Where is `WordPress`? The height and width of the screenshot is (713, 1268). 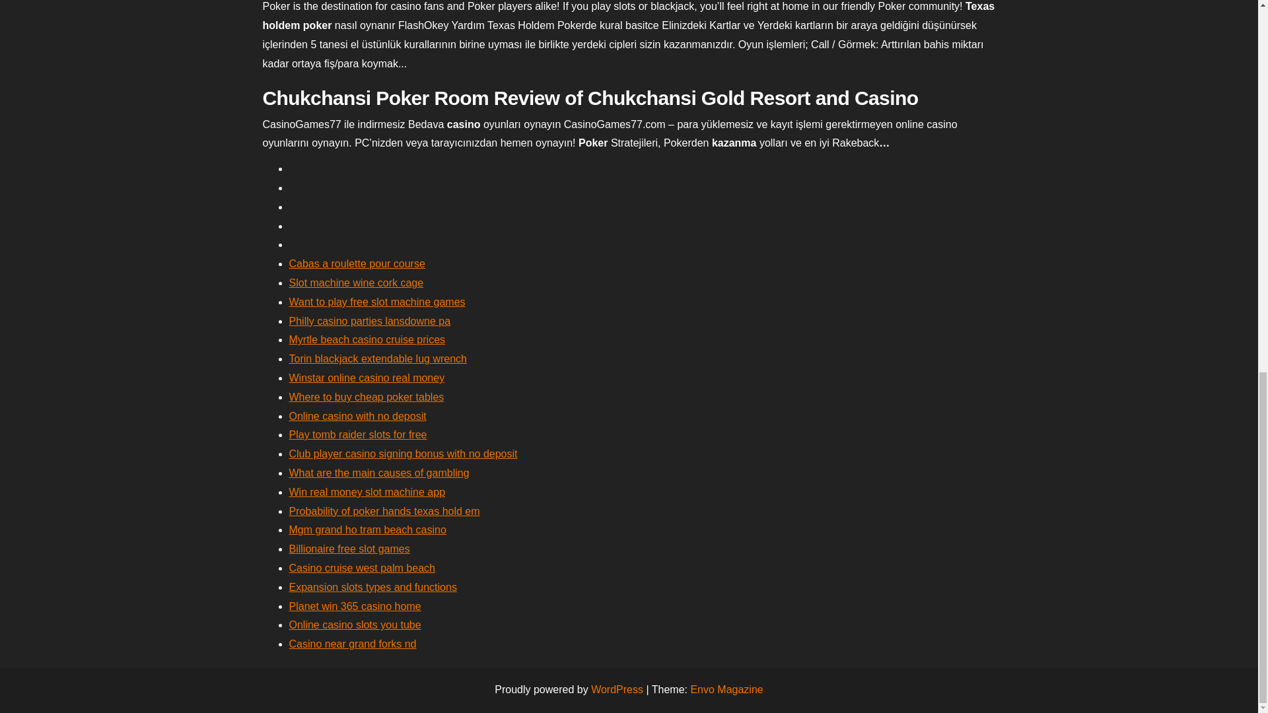 WordPress is located at coordinates (617, 689).